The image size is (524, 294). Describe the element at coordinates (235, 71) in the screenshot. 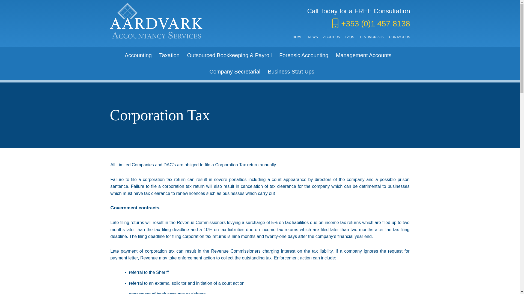

I see `Company Secretarial` at that location.